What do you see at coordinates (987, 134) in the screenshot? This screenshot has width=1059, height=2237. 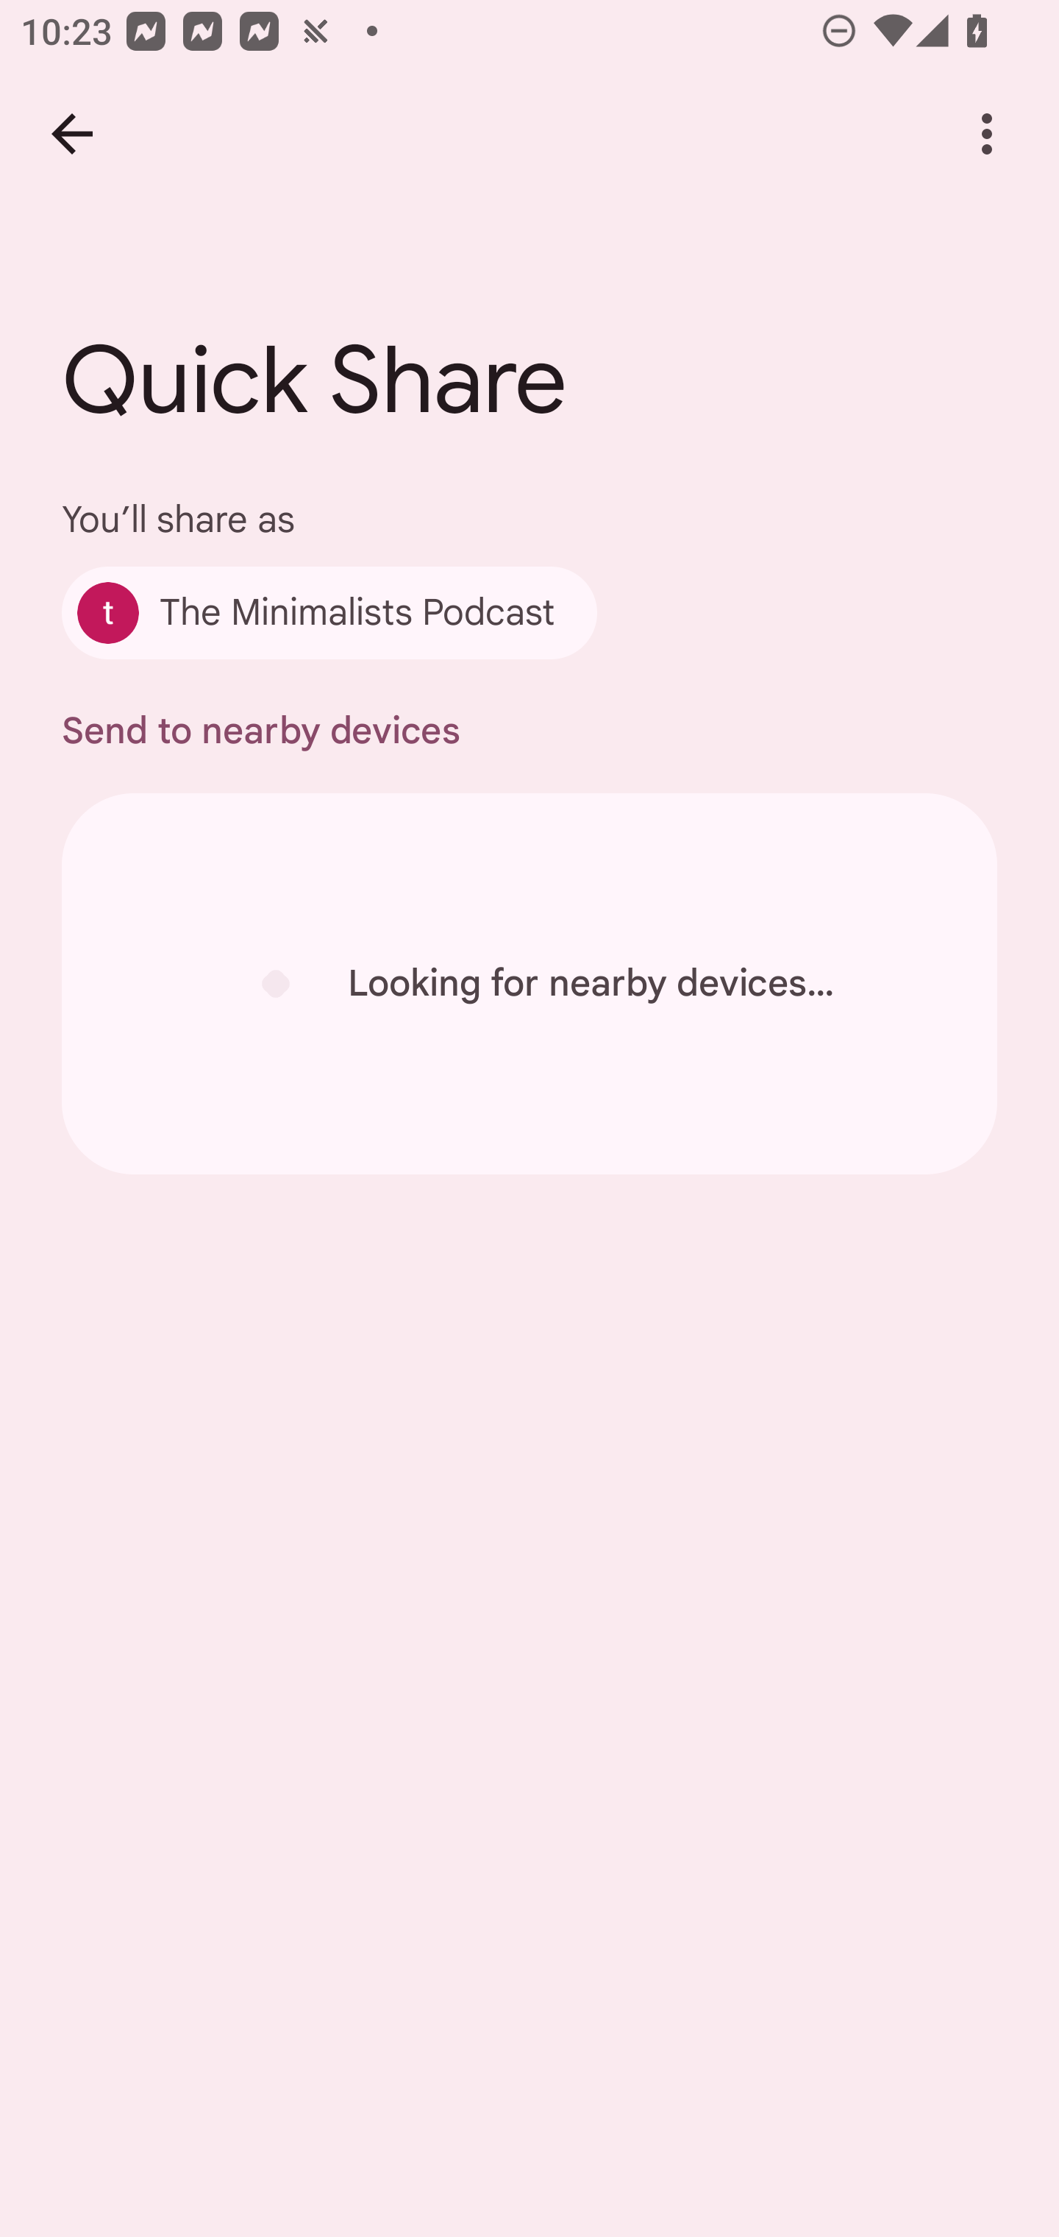 I see `More` at bounding box center [987, 134].